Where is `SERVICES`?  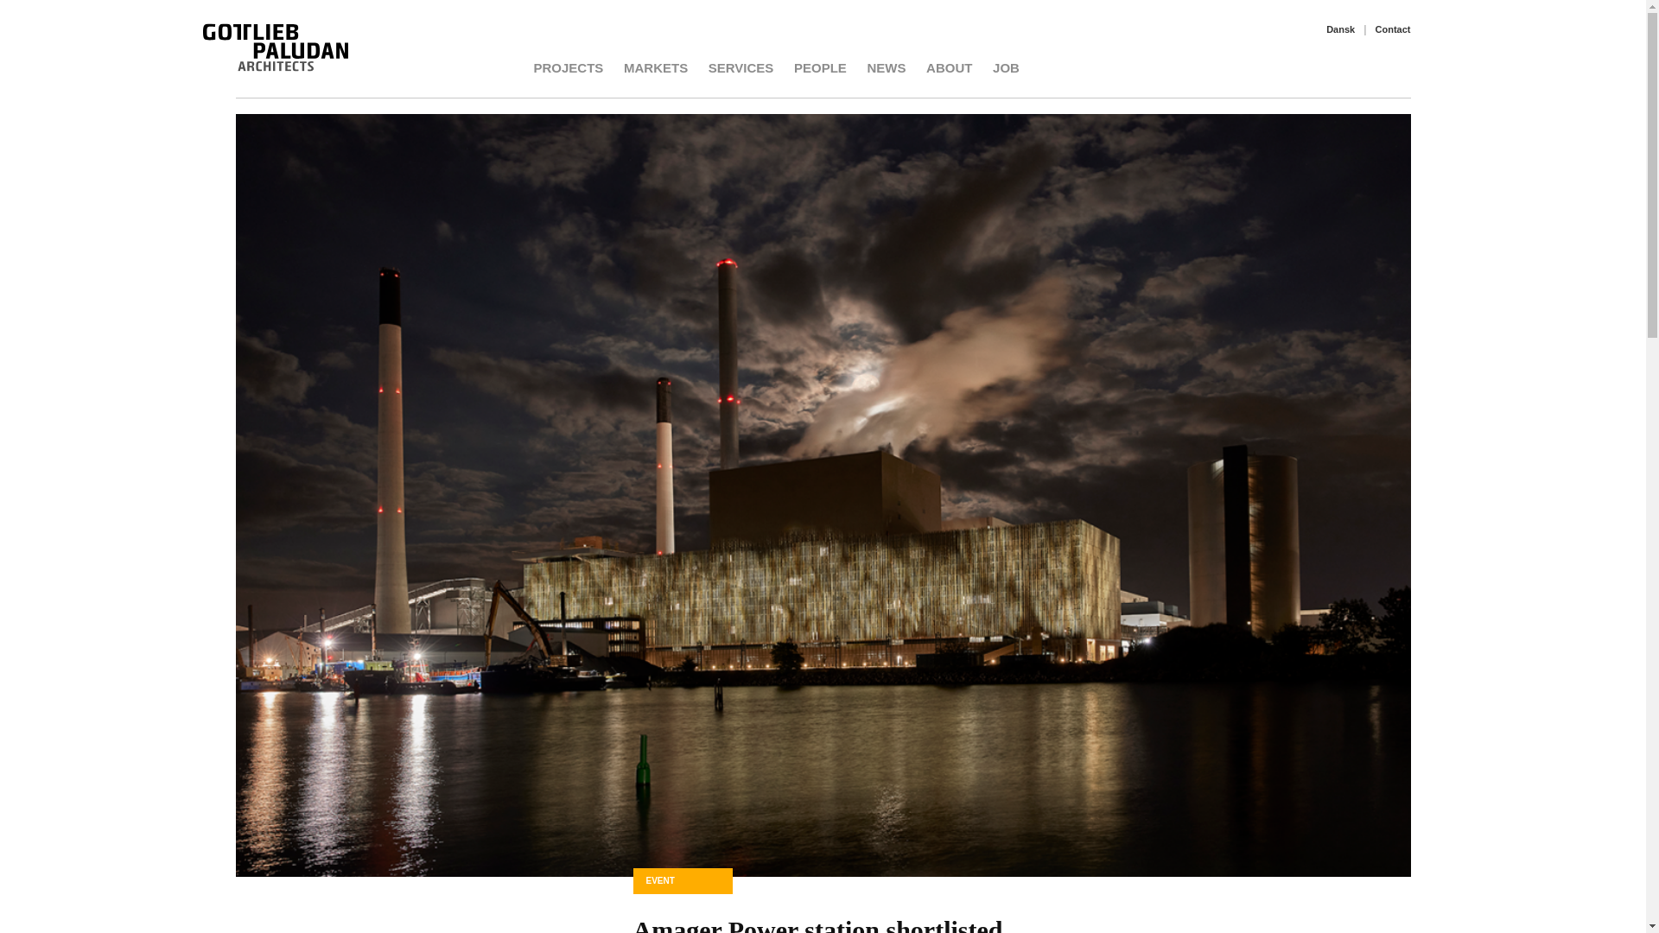
SERVICES is located at coordinates (741, 67).